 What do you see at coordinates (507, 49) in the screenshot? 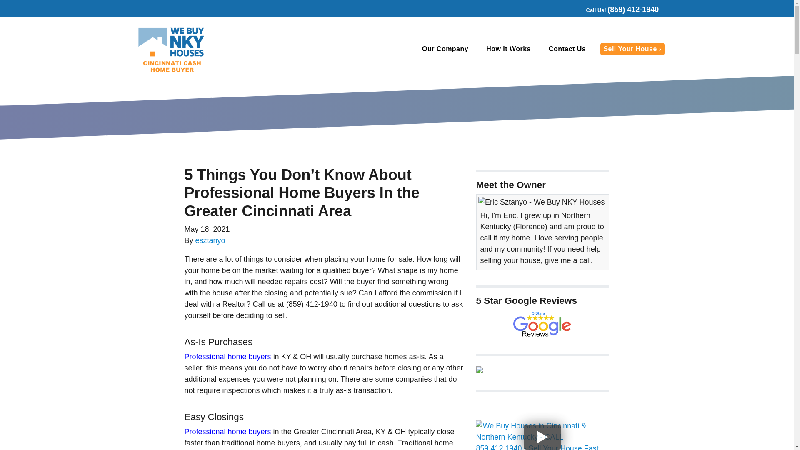
I see `How It Works` at bounding box center [507, 49].